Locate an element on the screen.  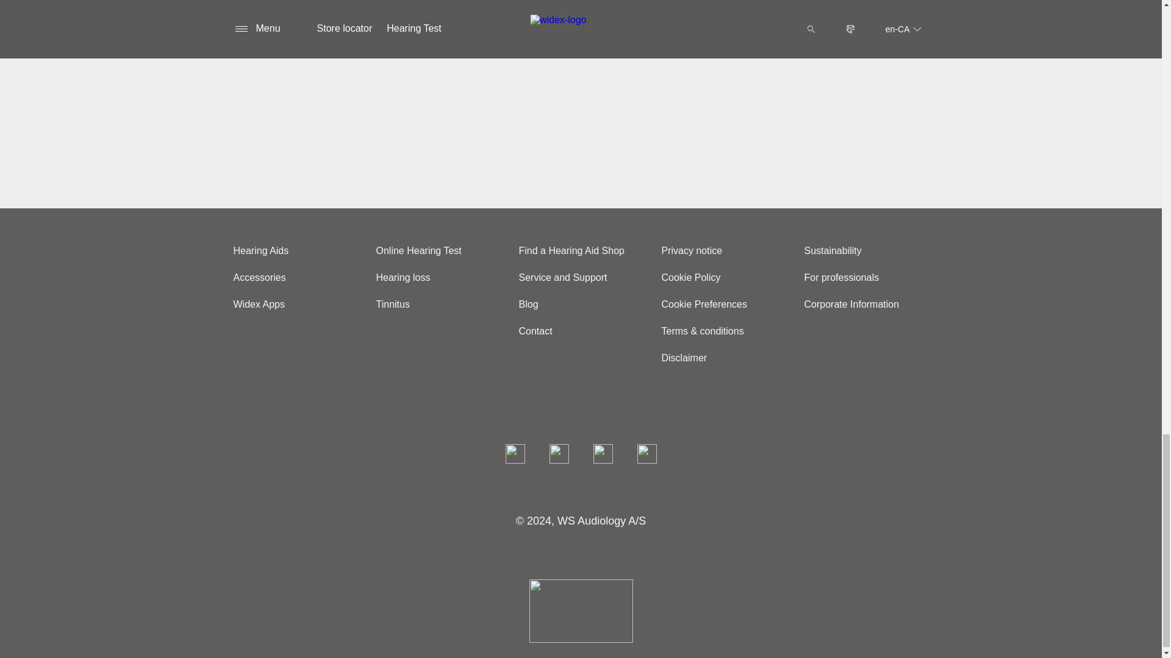
Corporate Information is located at coordinates (856, 304).